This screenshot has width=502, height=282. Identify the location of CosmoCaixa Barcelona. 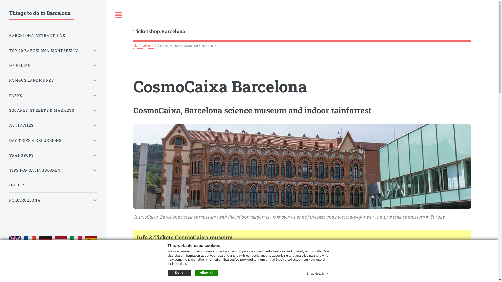
(61, 240).